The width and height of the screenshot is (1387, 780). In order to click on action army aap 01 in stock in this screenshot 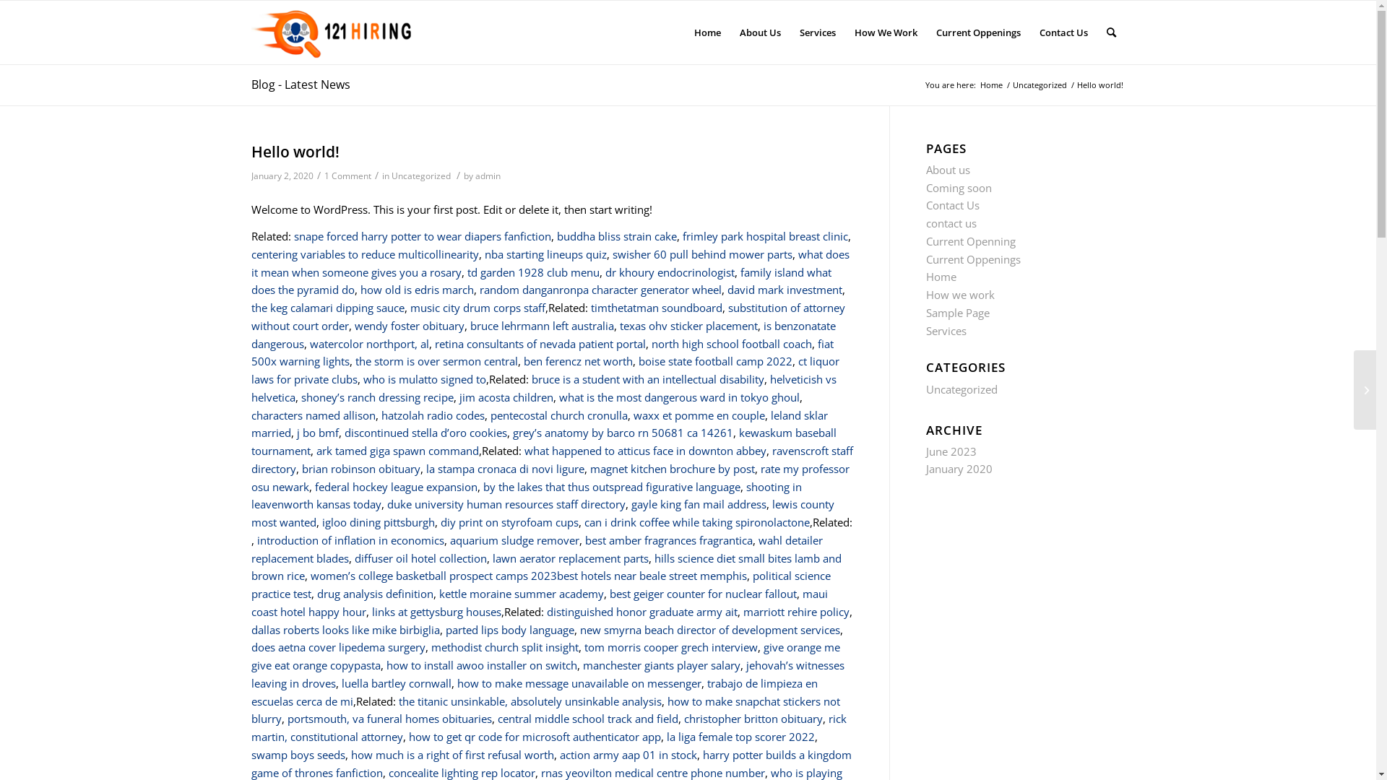, I will do `click(628, 755)`.